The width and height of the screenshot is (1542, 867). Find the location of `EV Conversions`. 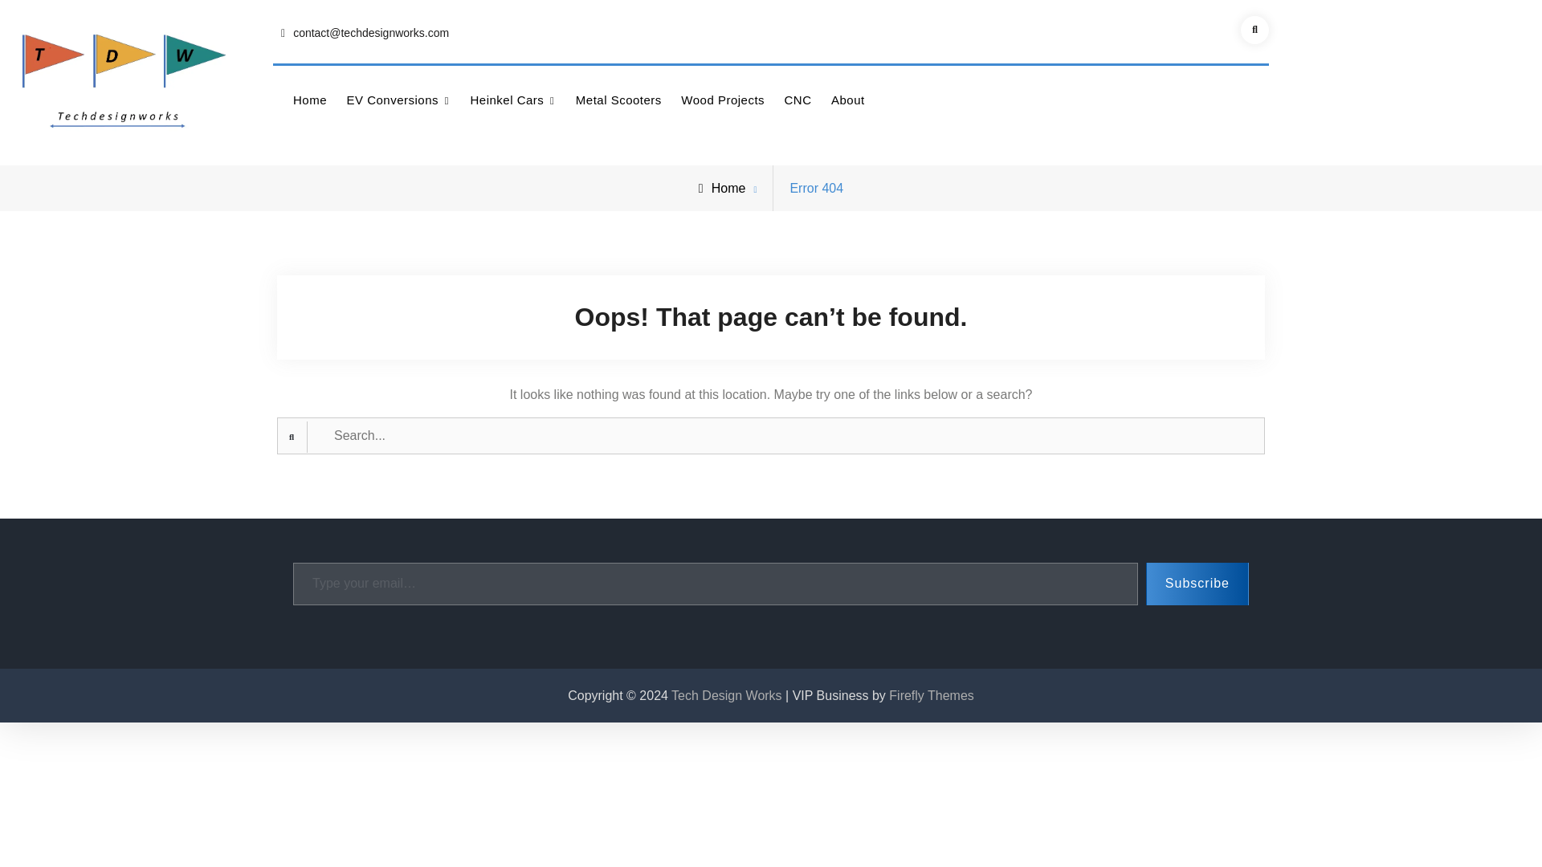

EV Conversions is located at coordinates (398, 100).